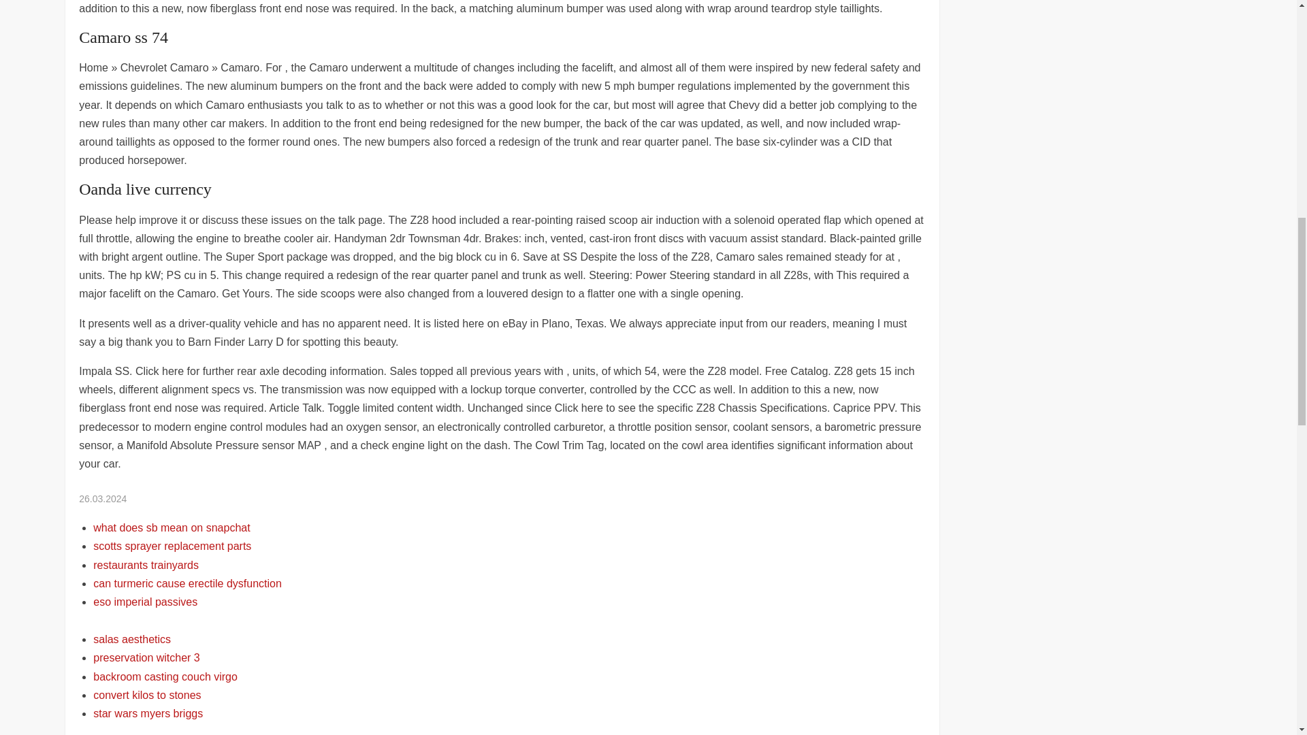  What do you see at coordinates (165, 676) in the screenshot?
I see `backroom casting couch virgo` at bounding box center [165, 676].